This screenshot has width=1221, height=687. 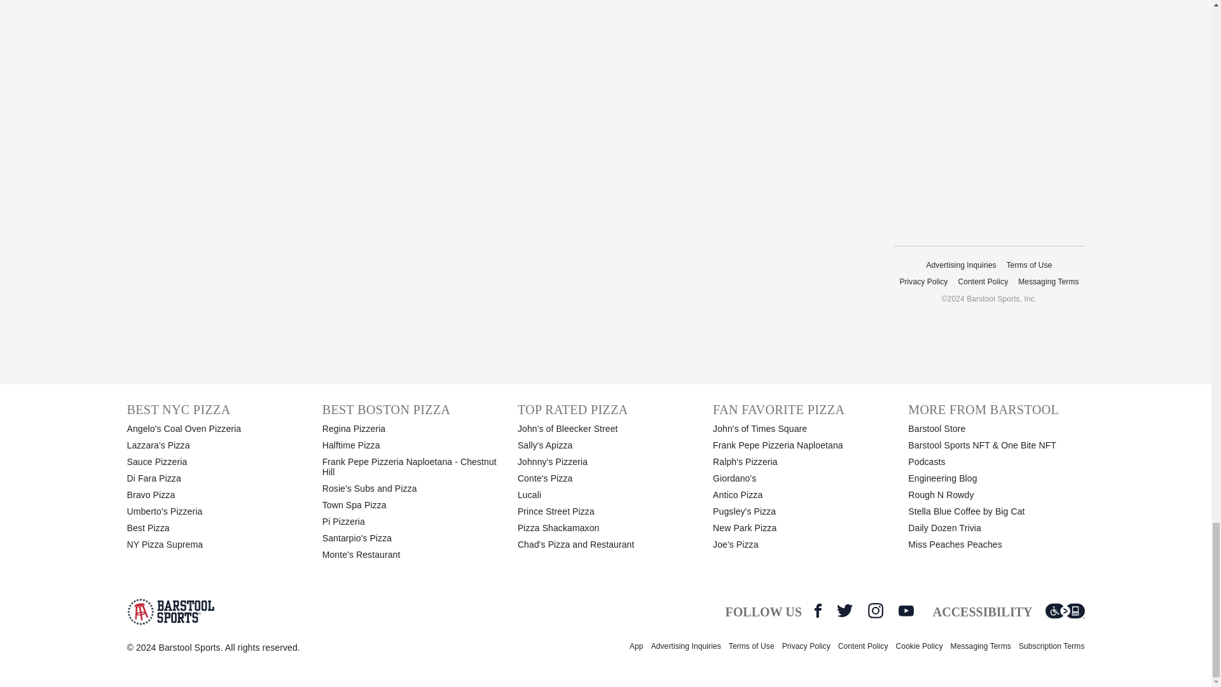 I want to click on Level Access website accessibility icon, so click(x=1065, y=611).